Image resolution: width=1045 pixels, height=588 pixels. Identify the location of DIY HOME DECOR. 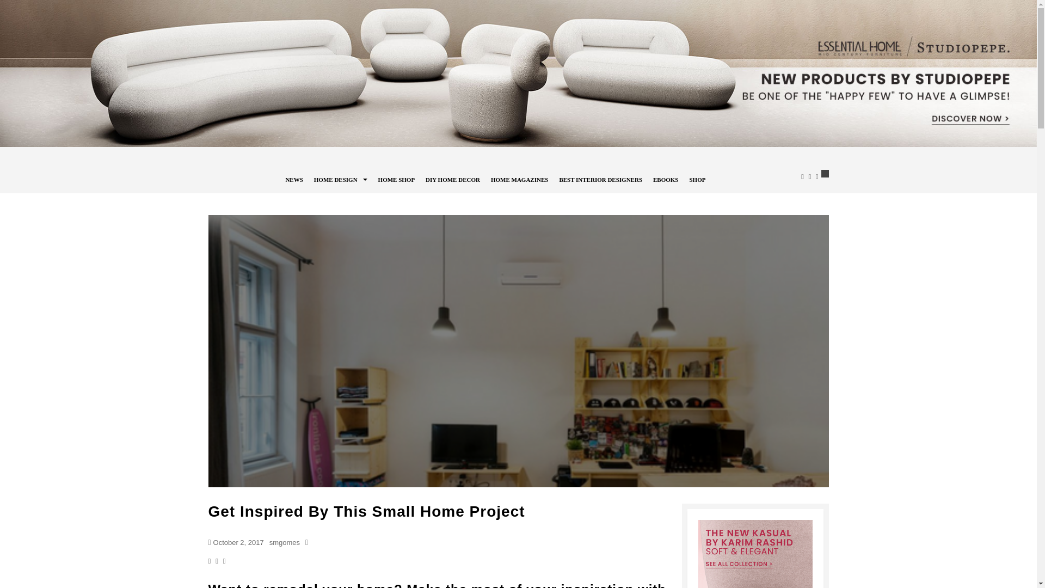
(452, 177).